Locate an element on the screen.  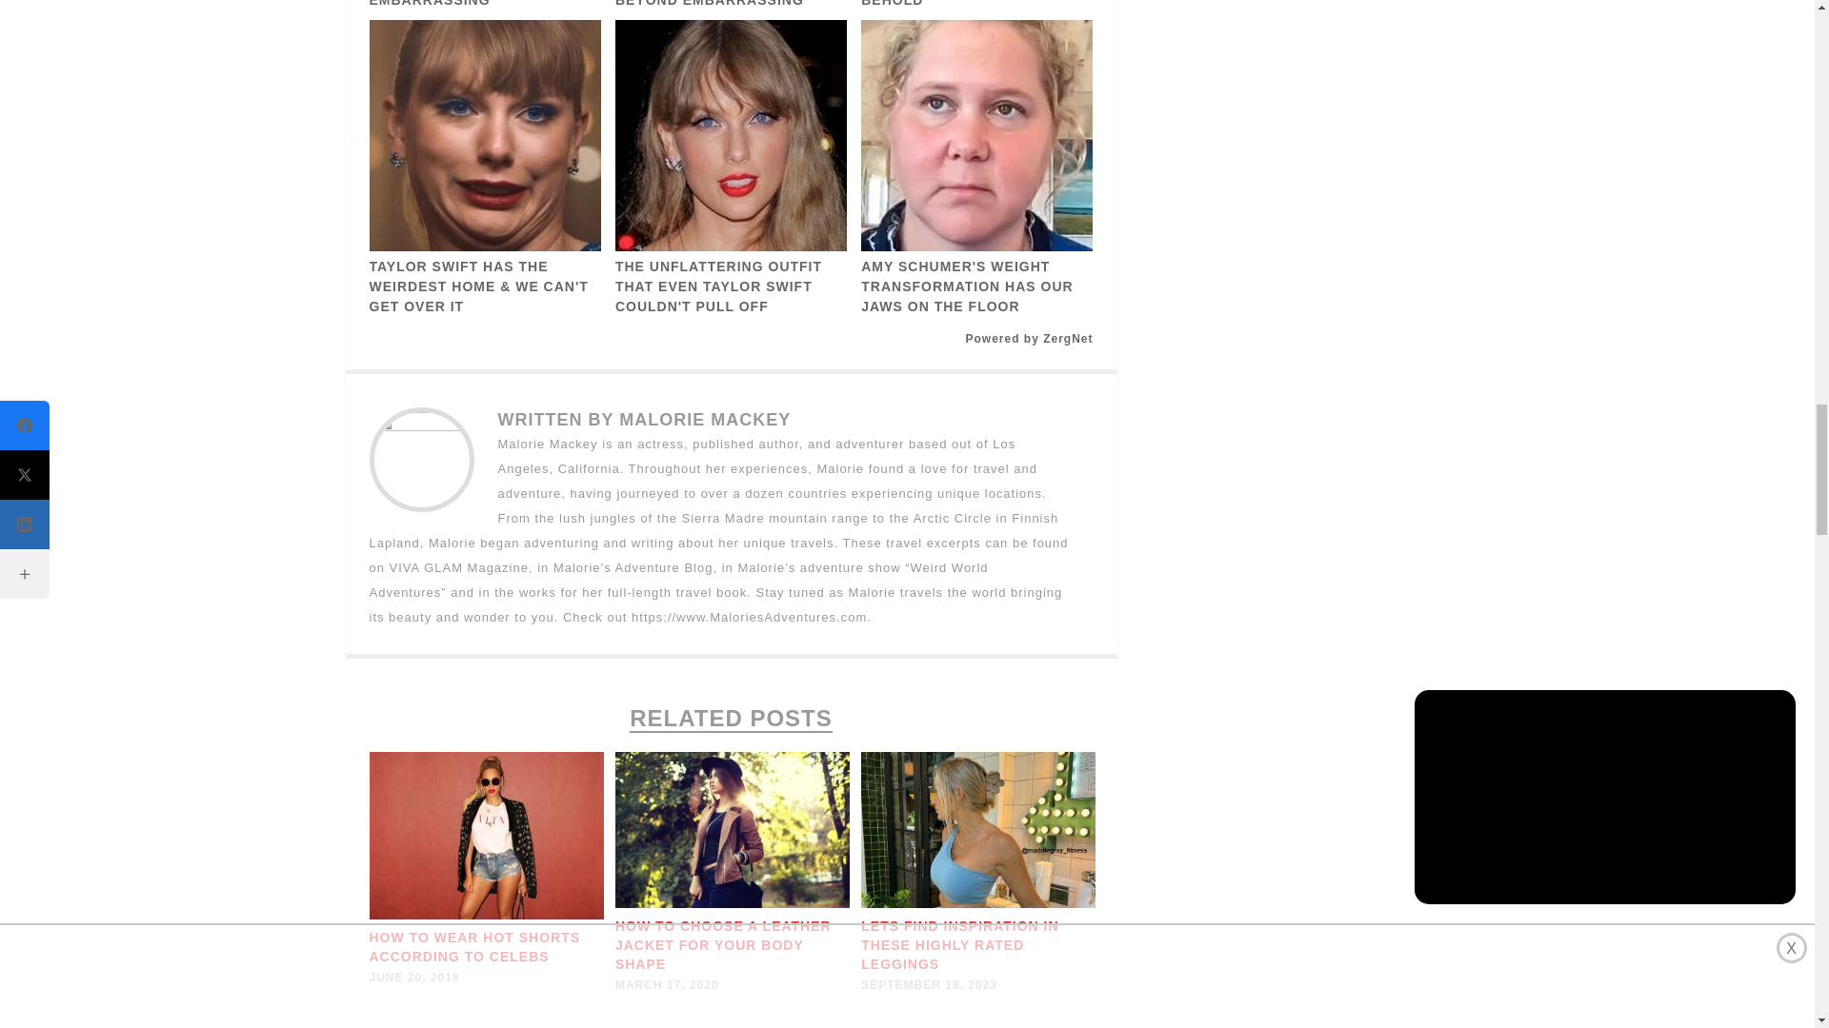
Permanent Link to How to Wear Hot Shorts According to Celebs is located at coordinates (474, 947).